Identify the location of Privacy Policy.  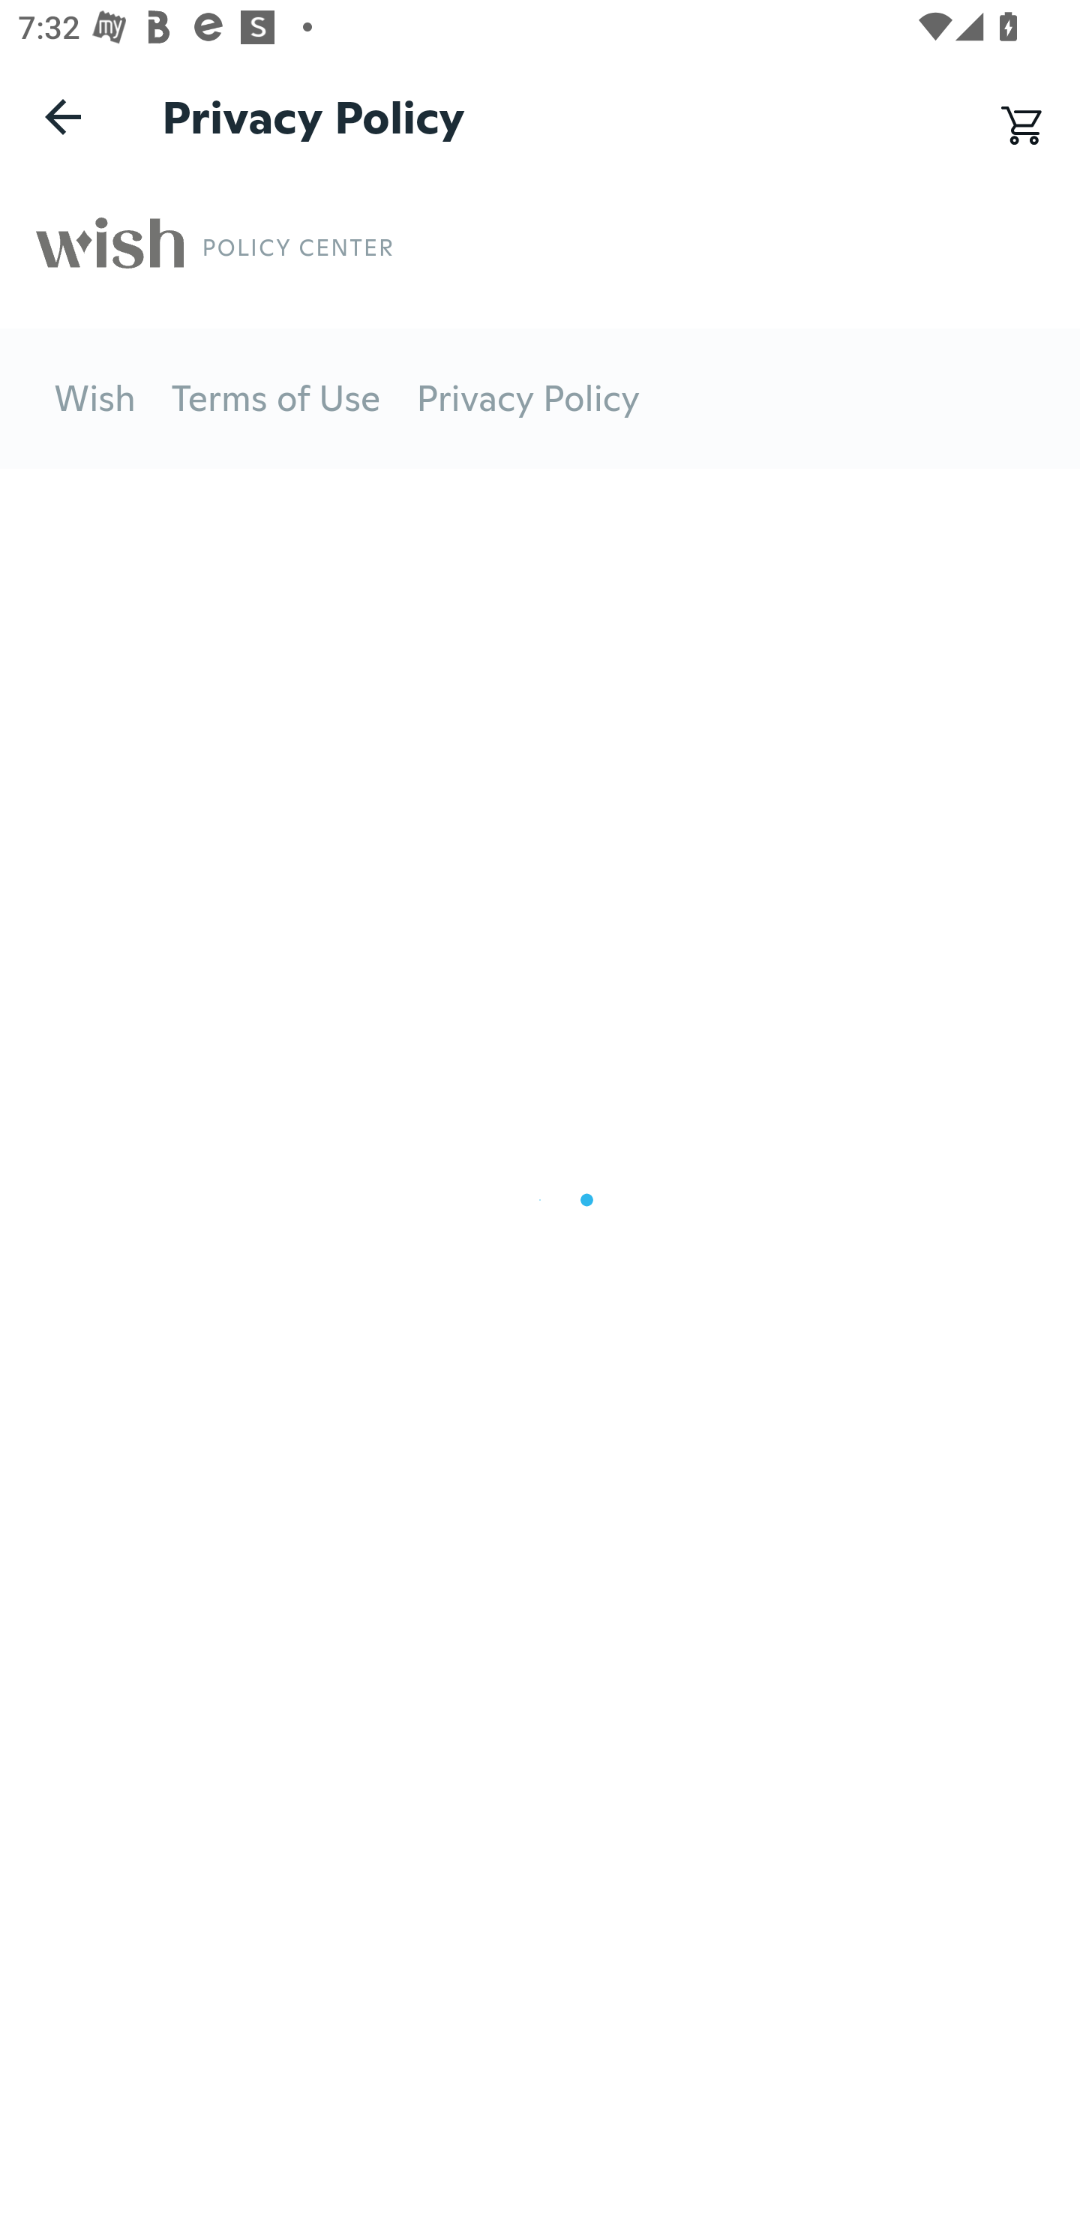
(528, 399).